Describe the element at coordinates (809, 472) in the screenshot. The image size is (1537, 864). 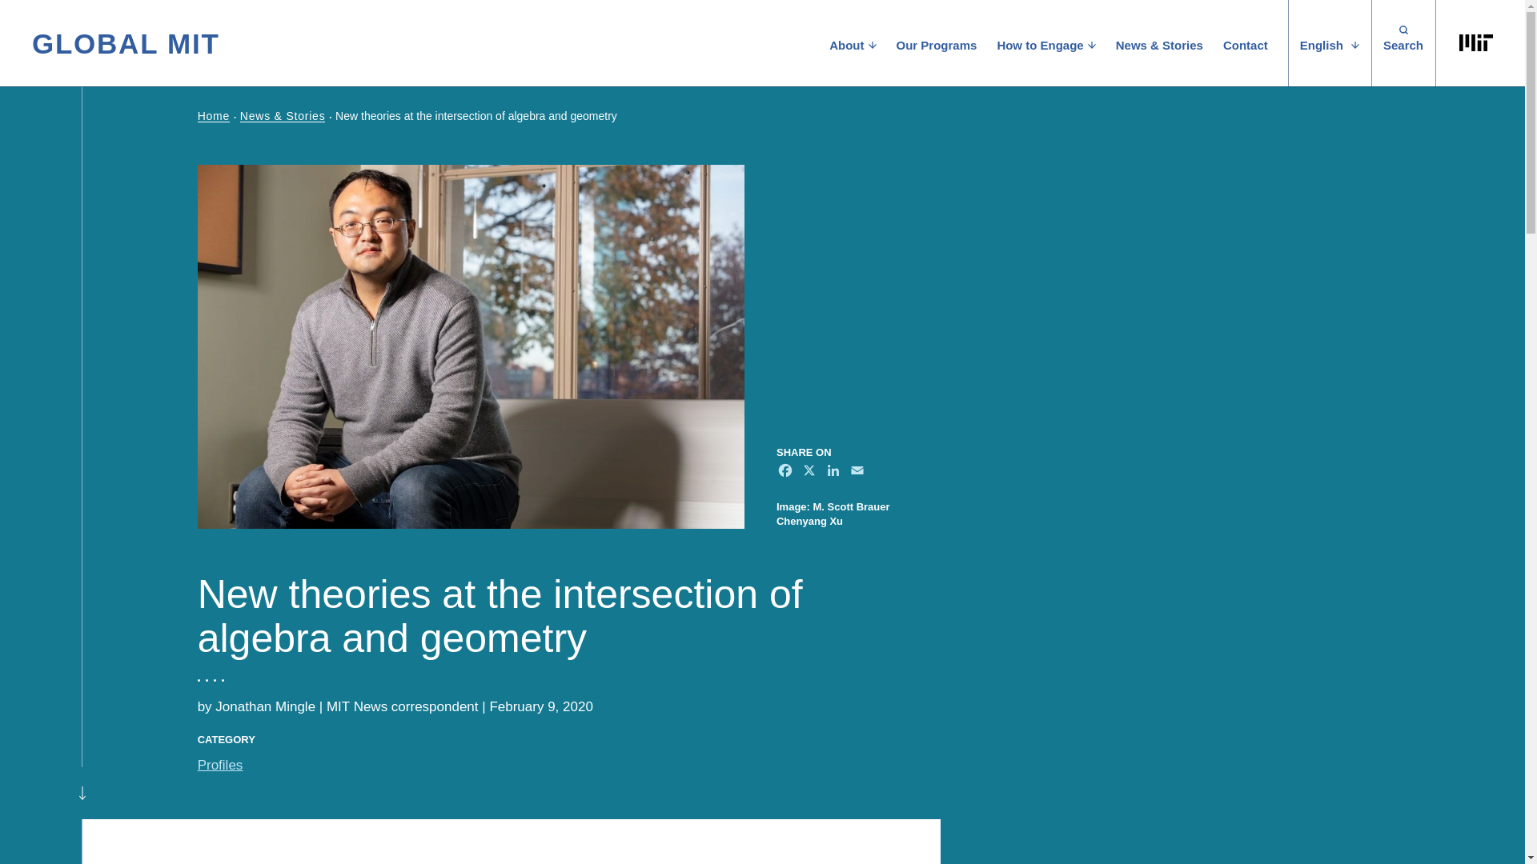
I see `X` at that location.